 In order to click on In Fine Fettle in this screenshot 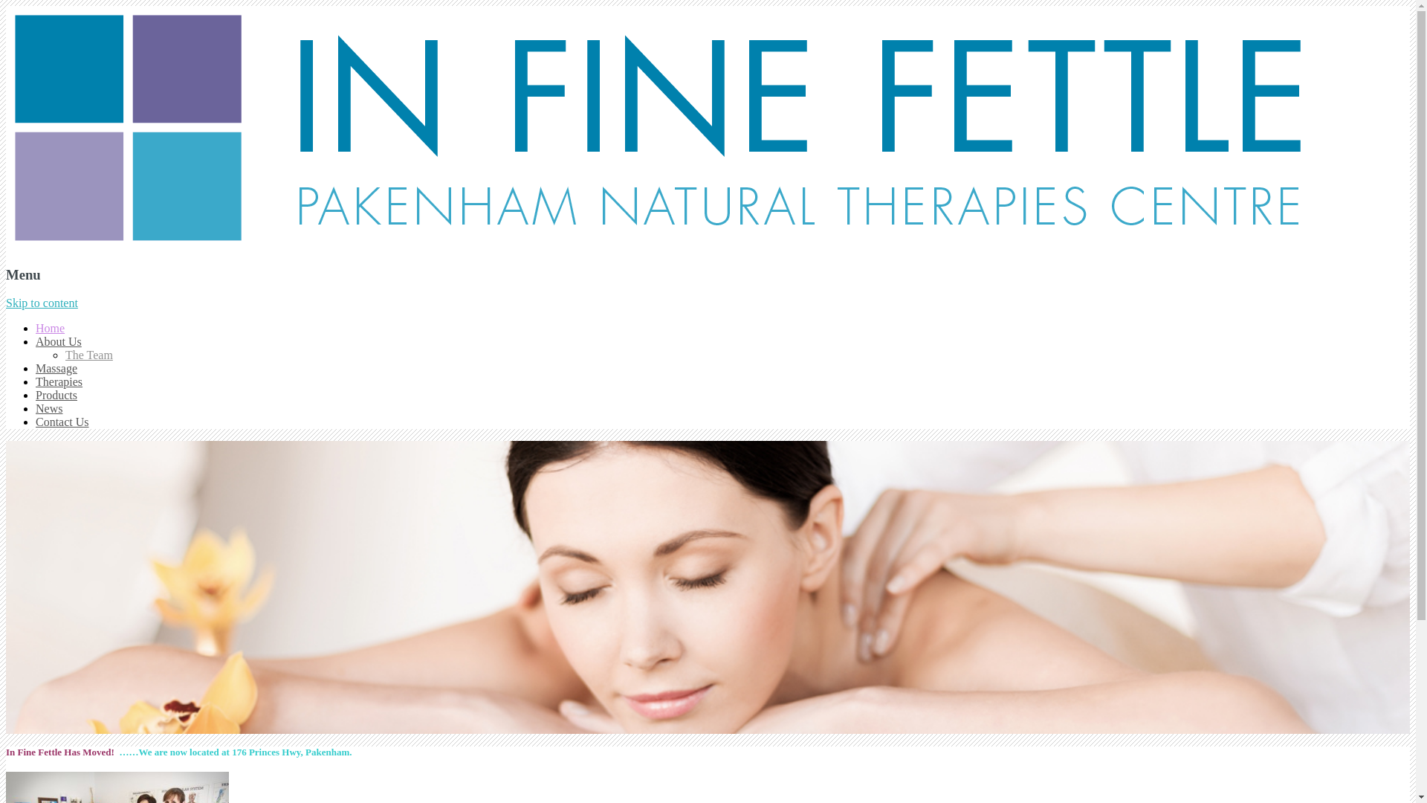, I will do `click(659, 245)`.